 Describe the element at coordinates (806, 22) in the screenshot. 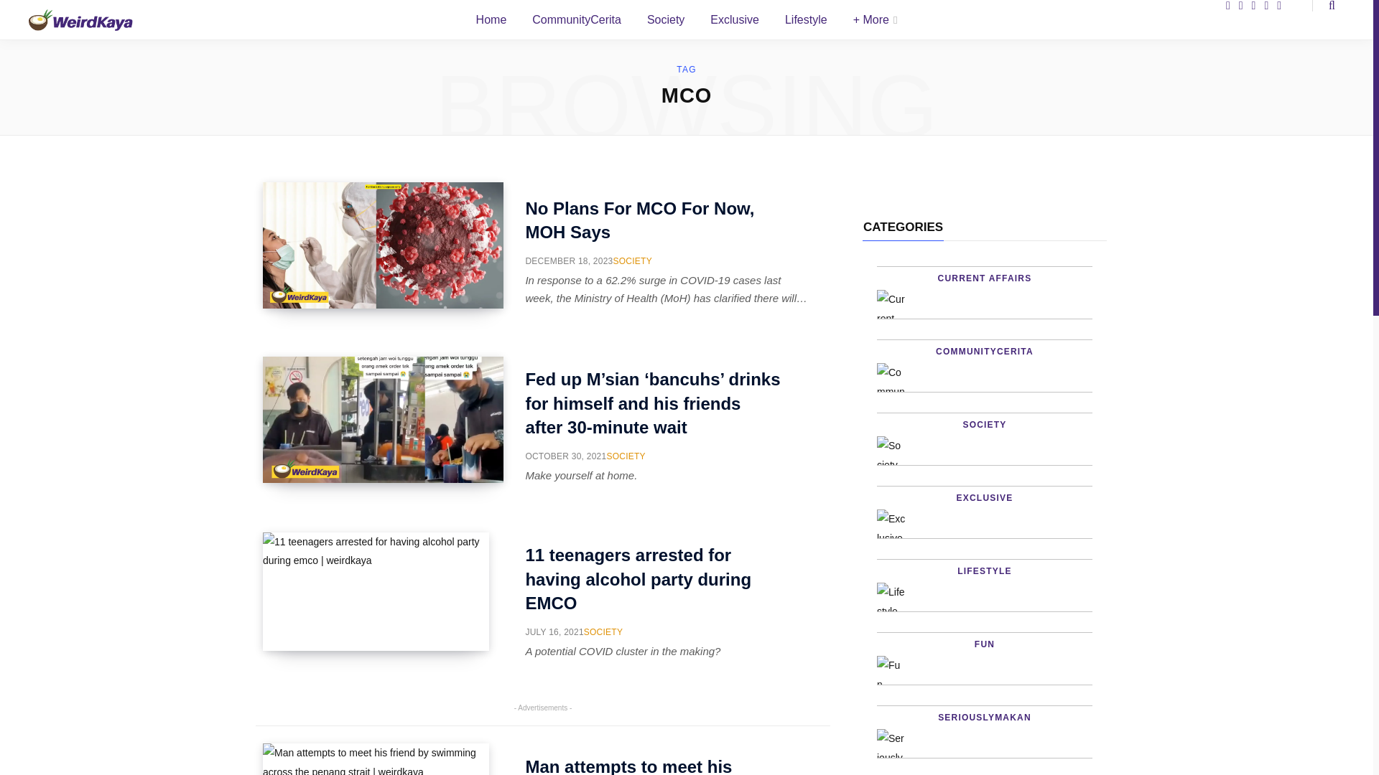

I see `Lifestyle` at that location.